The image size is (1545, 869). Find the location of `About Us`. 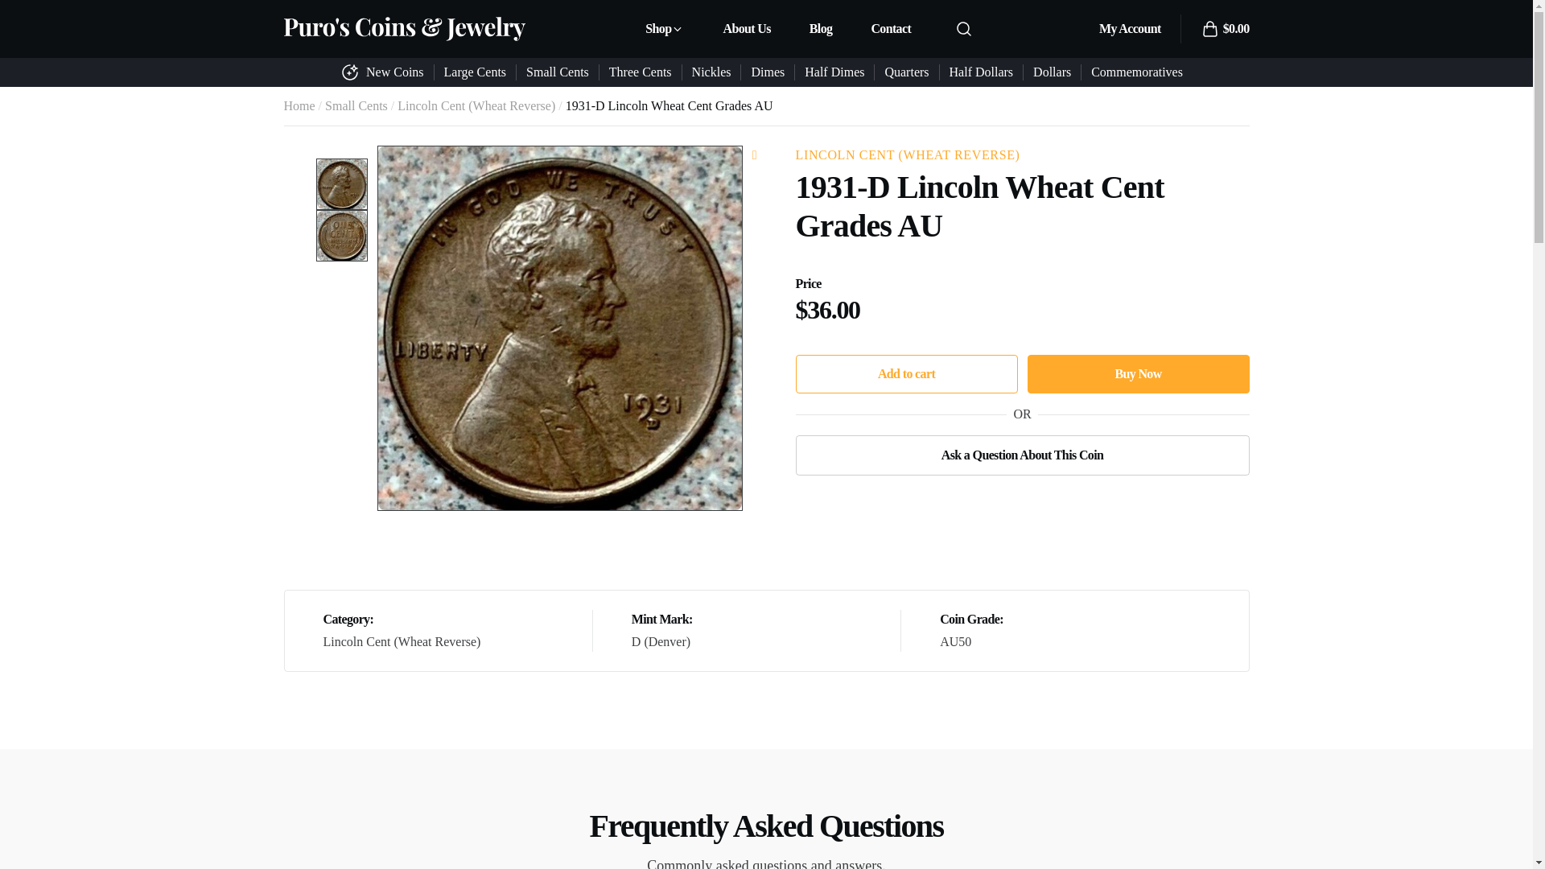

About Us is located at coordinates (746, 29).